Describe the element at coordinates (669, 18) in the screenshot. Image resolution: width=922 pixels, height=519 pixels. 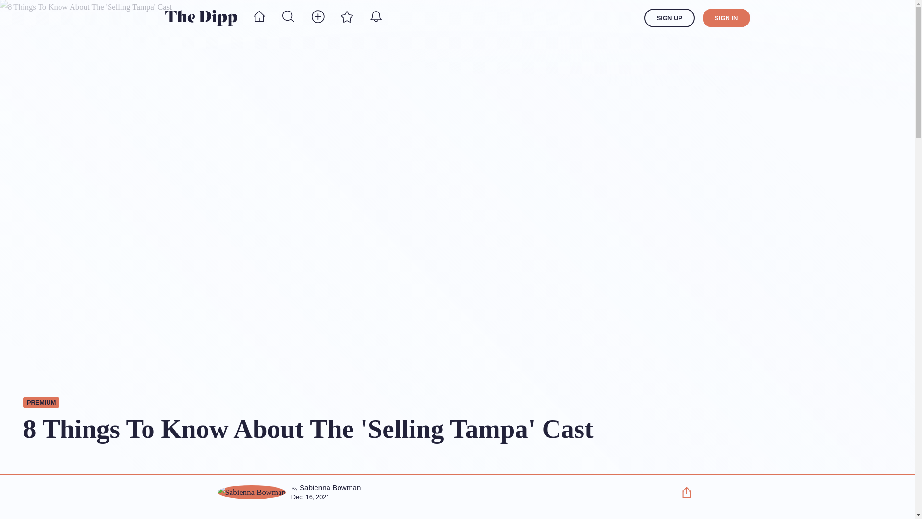
I see `SIGN UP` at that location.